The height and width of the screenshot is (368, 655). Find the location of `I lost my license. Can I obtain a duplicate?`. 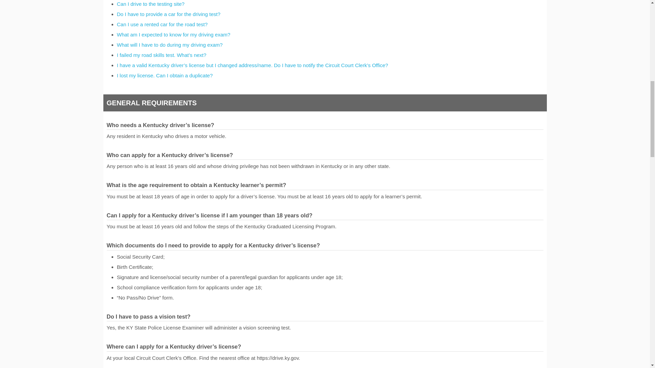

I lost my license. Can I obtain a duplicate? is located at coordinates (164, 75).